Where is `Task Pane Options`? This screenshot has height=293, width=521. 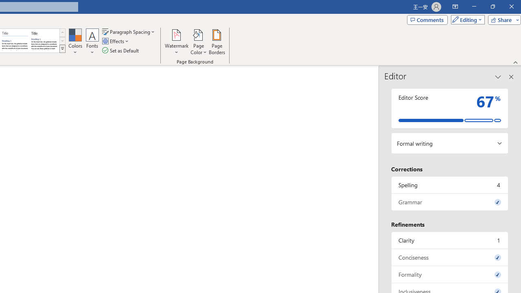
Task Pane Options is located at coordinates (498, 77).